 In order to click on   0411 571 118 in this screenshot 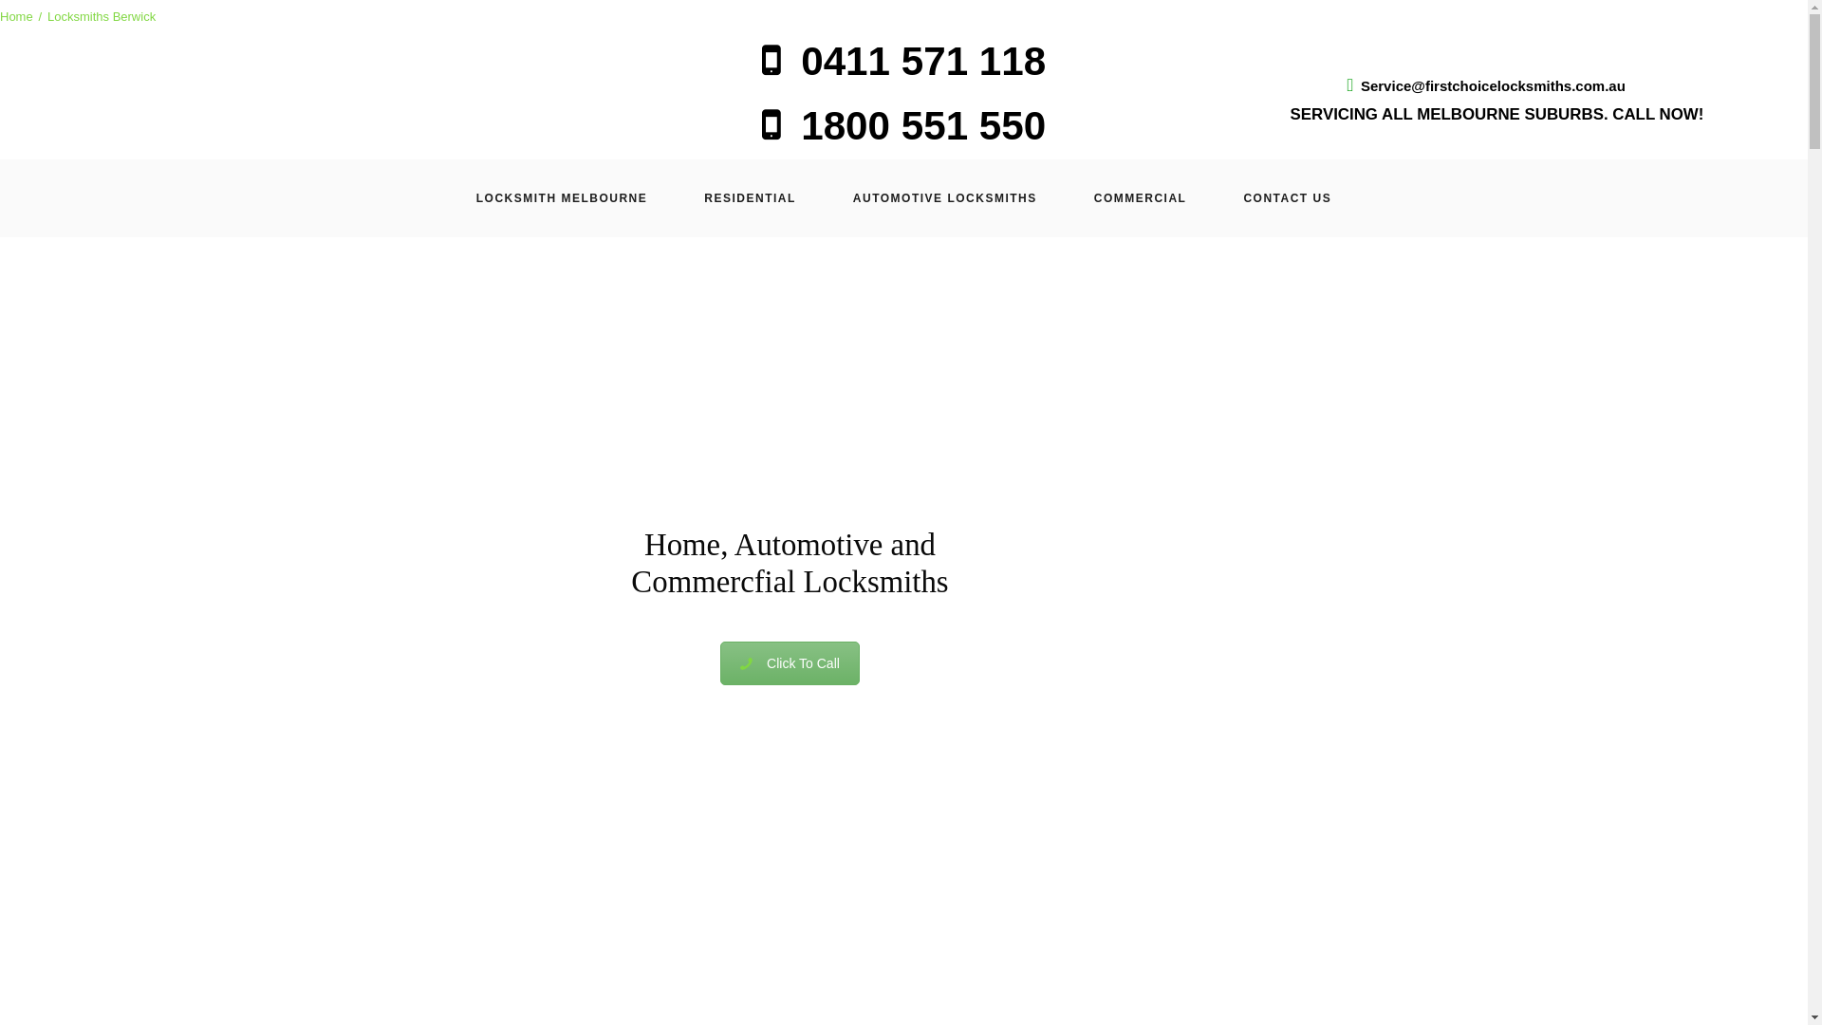, I will do `click(903, 60)`.